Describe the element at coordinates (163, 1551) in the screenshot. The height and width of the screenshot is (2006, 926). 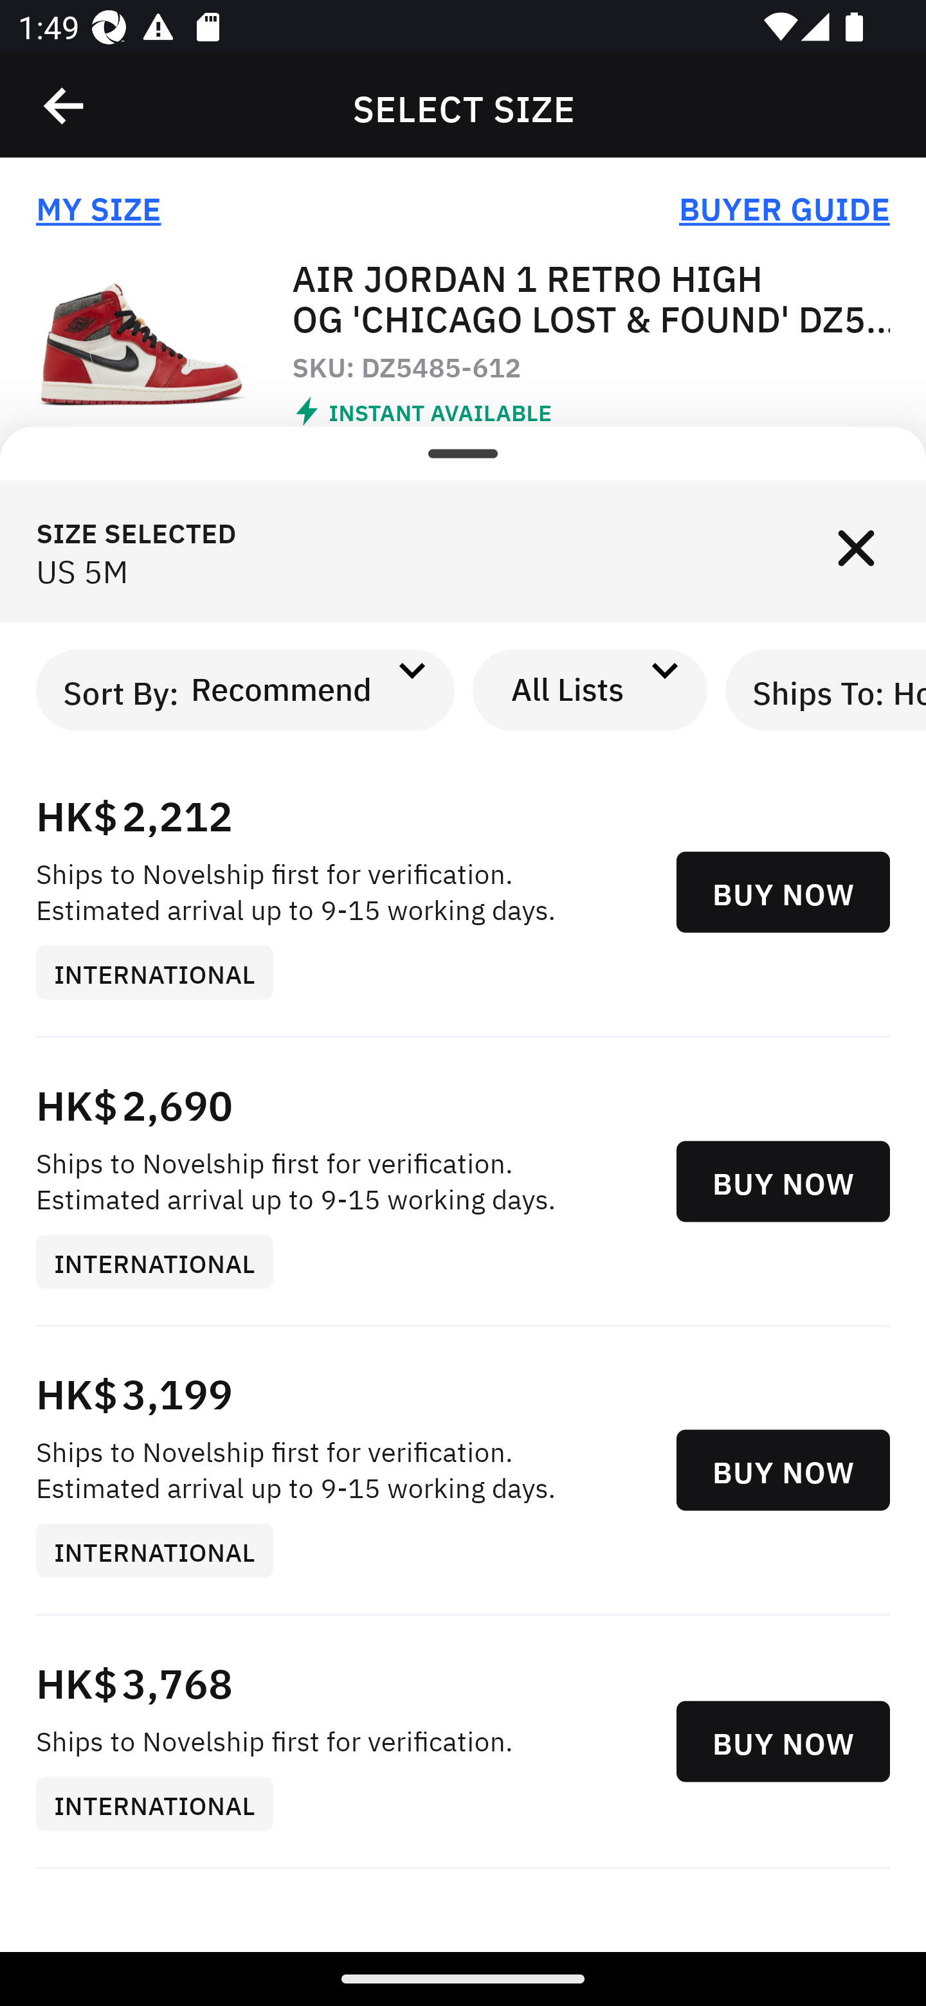
I see `INTERNATIONAL` at that location.